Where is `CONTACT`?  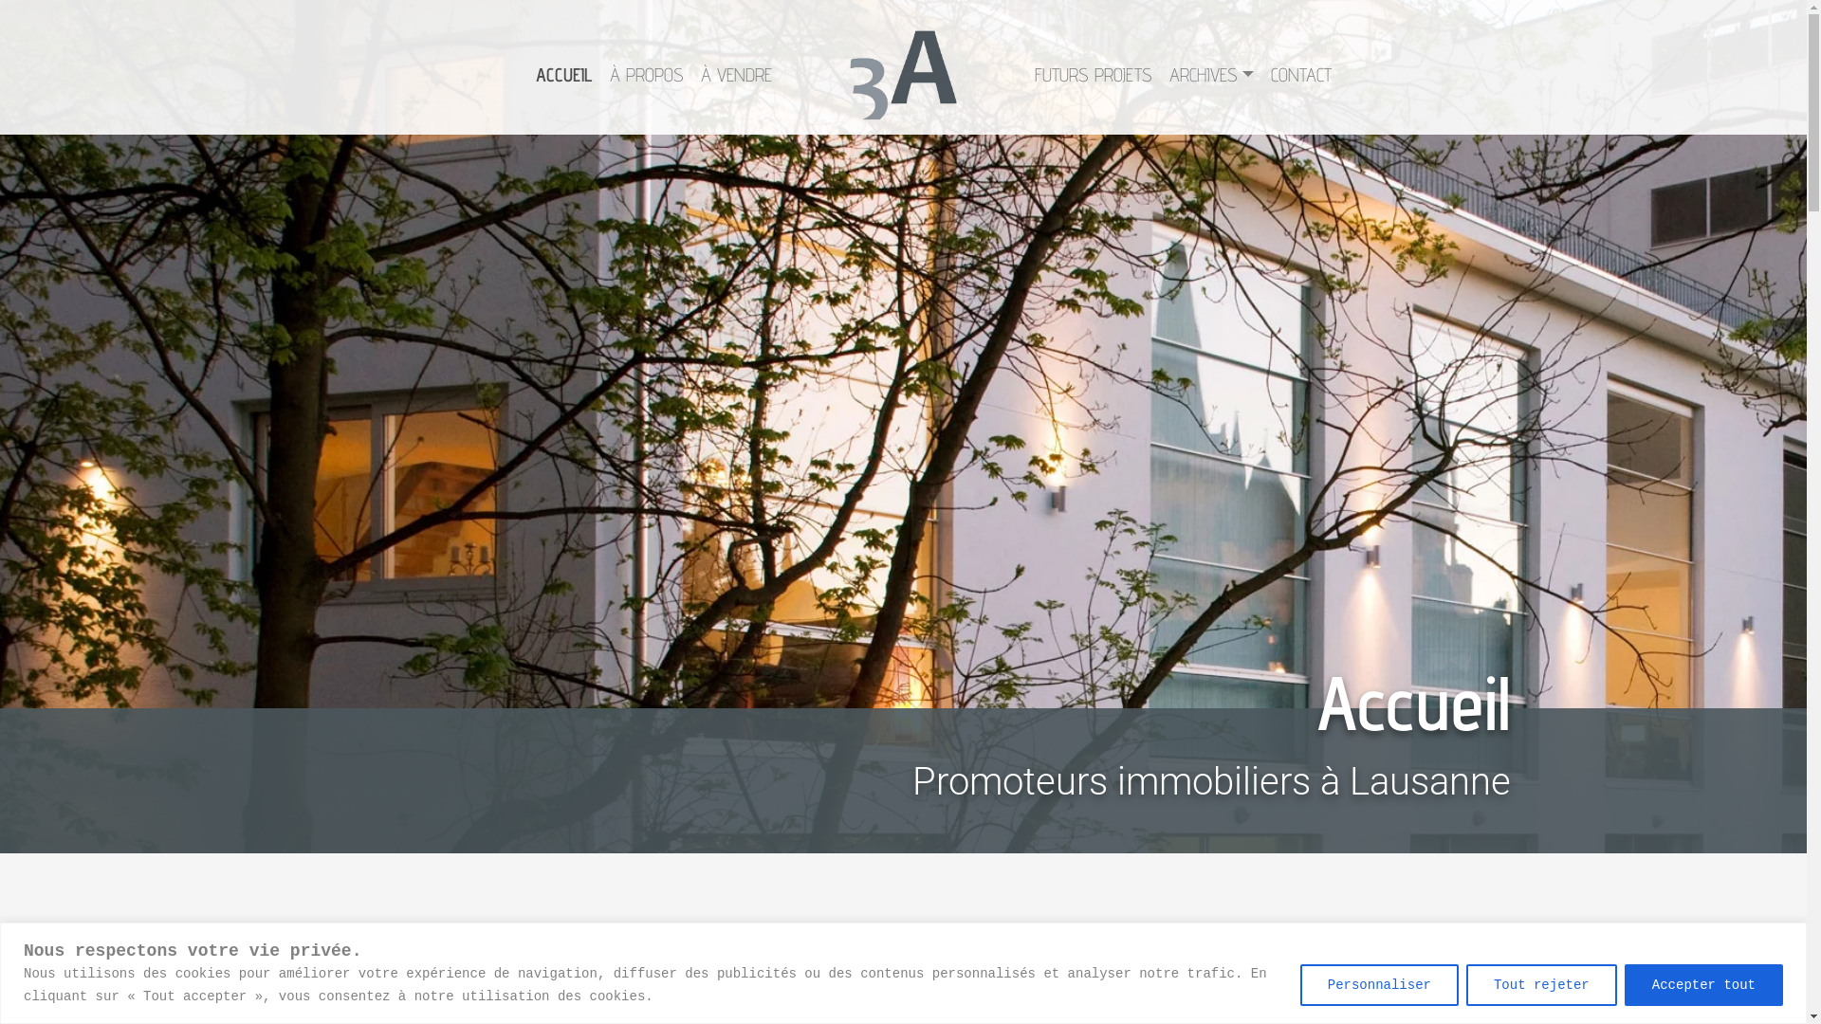 CONTACT is located at coordinates (1301, 75).